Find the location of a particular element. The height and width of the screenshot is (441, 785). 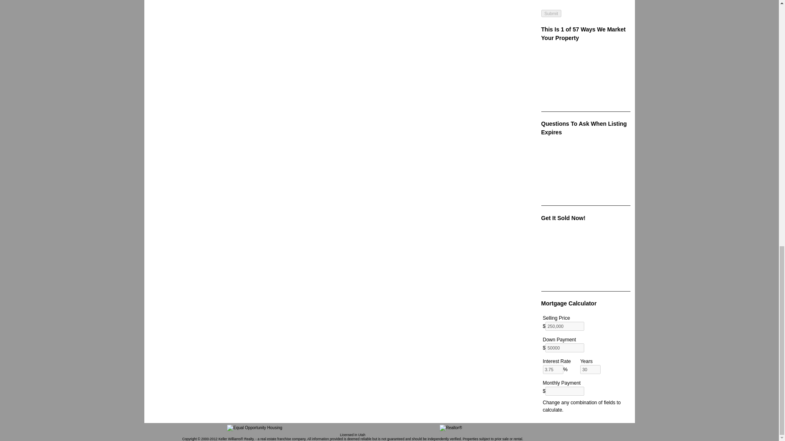

Submit is located at coordinates (552, 13).